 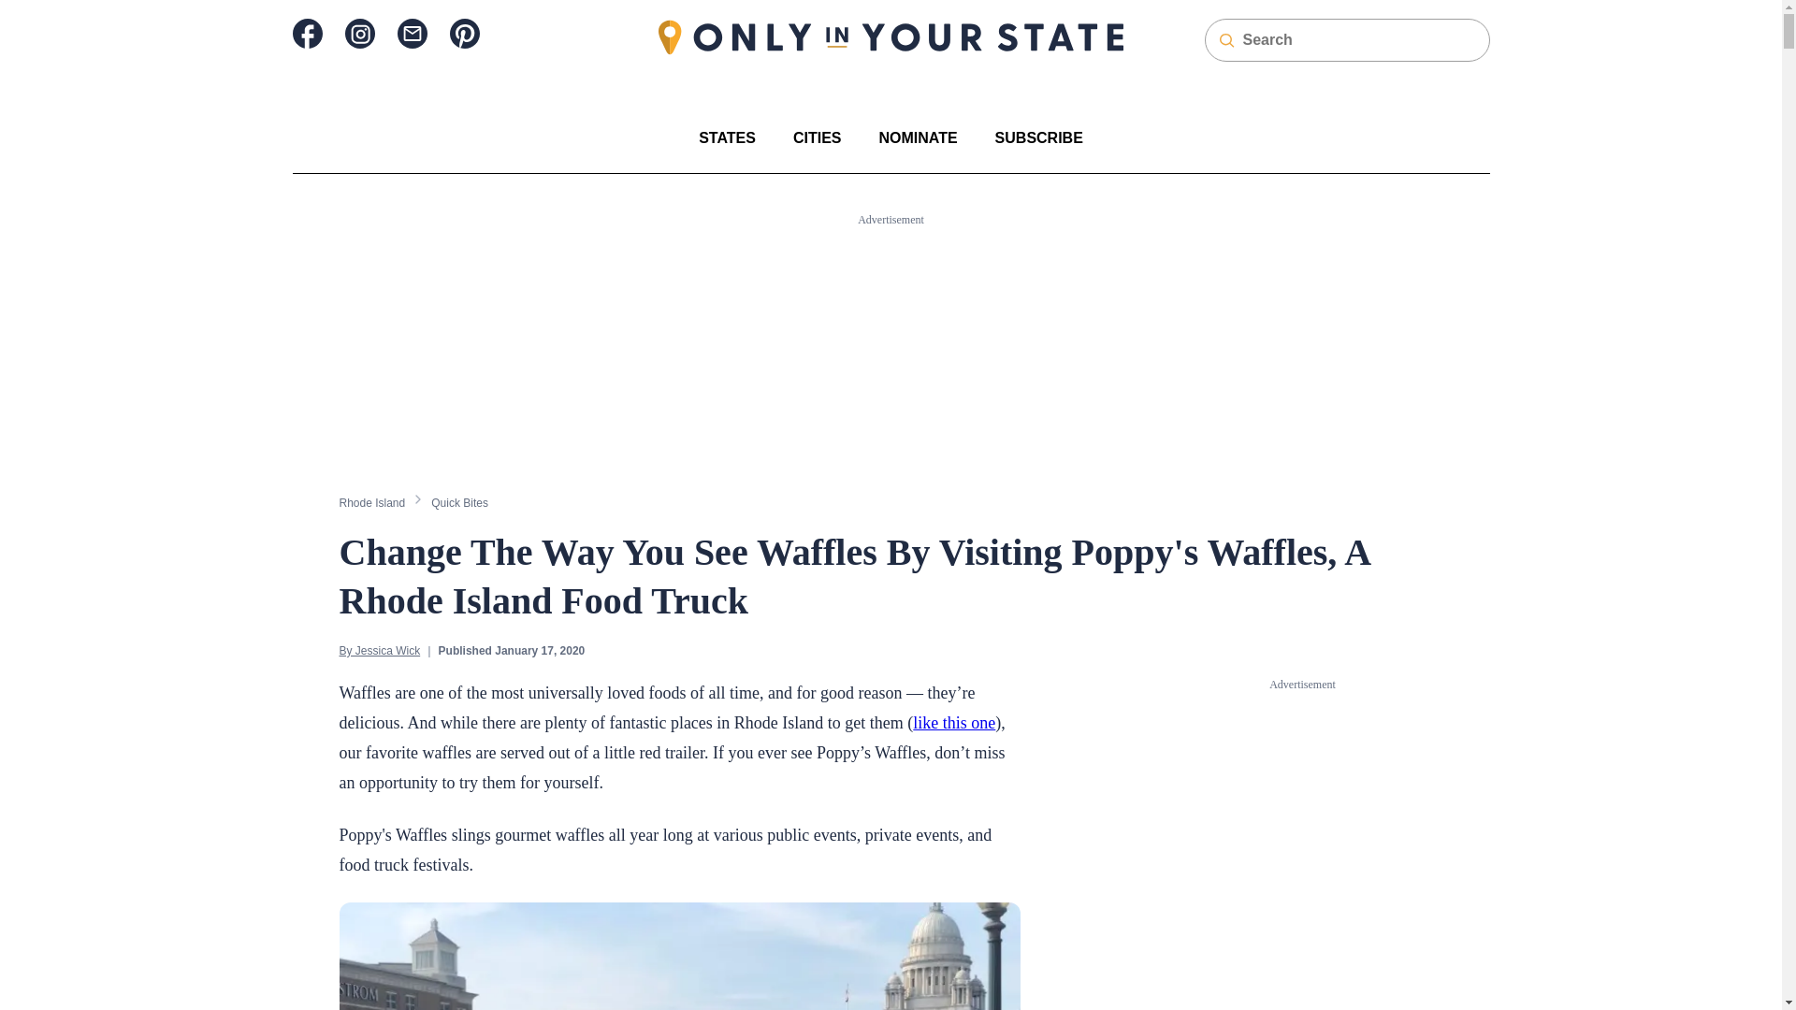 What do you see at coordinates (459, 502) in the screenshot?
I see `Quick Bites` at bounding box center [459, 502].